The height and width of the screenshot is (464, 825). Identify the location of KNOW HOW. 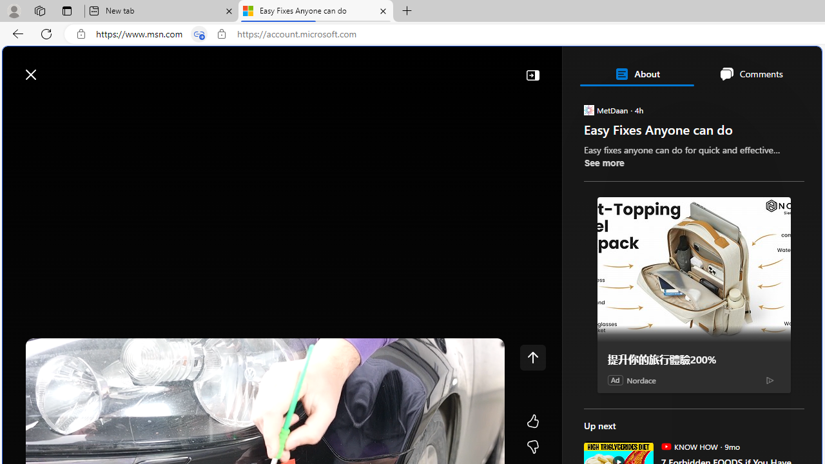
(666, 446).